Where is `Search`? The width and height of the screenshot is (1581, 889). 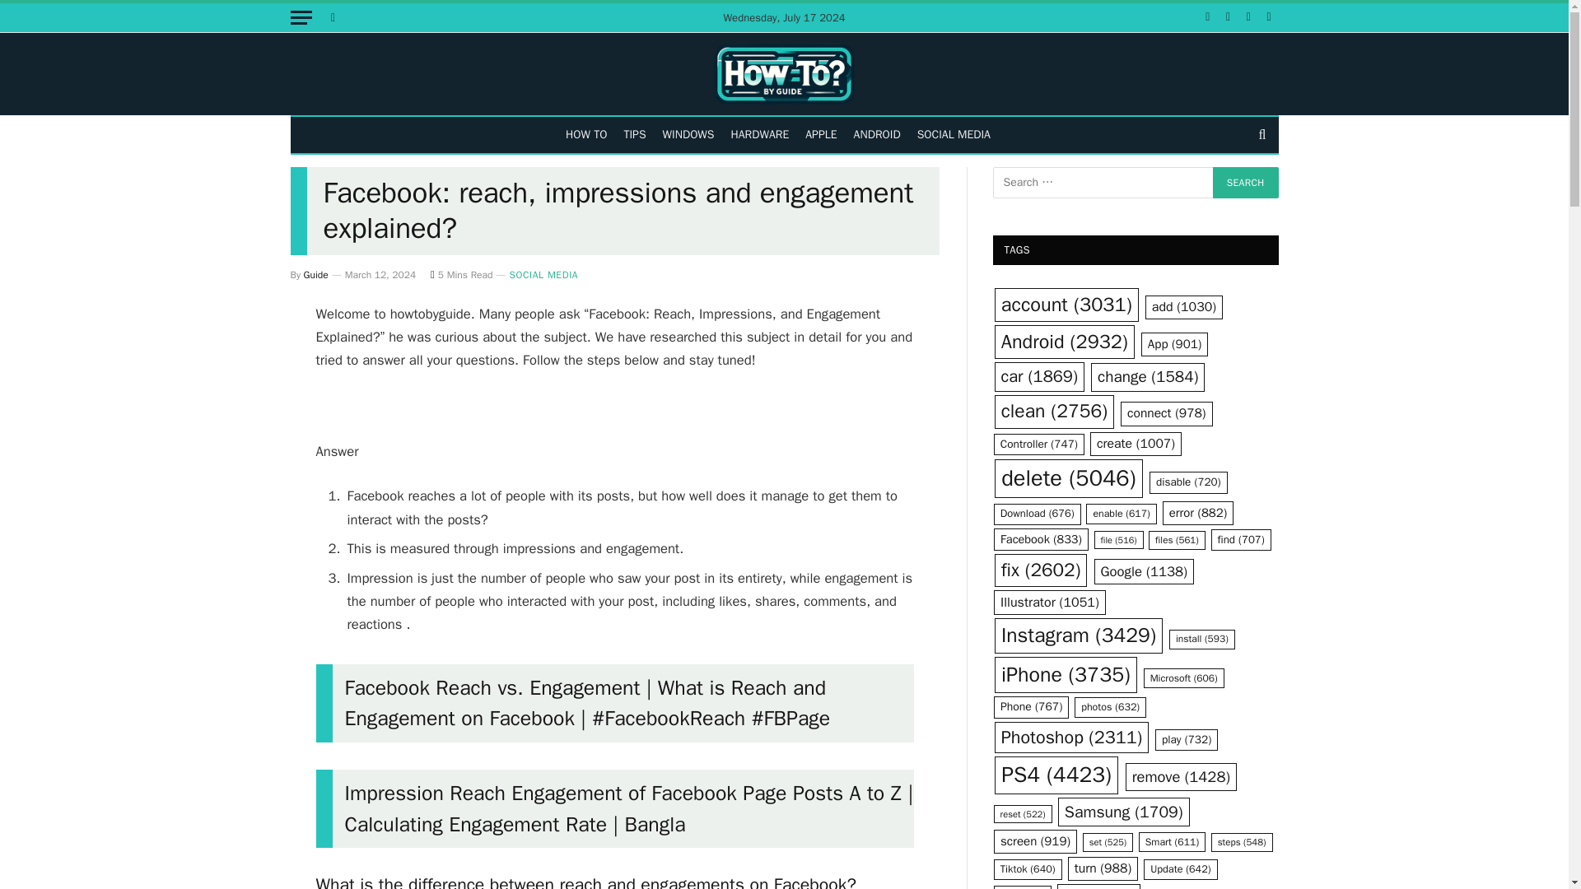
Search is located at coordinates (1245, 183).